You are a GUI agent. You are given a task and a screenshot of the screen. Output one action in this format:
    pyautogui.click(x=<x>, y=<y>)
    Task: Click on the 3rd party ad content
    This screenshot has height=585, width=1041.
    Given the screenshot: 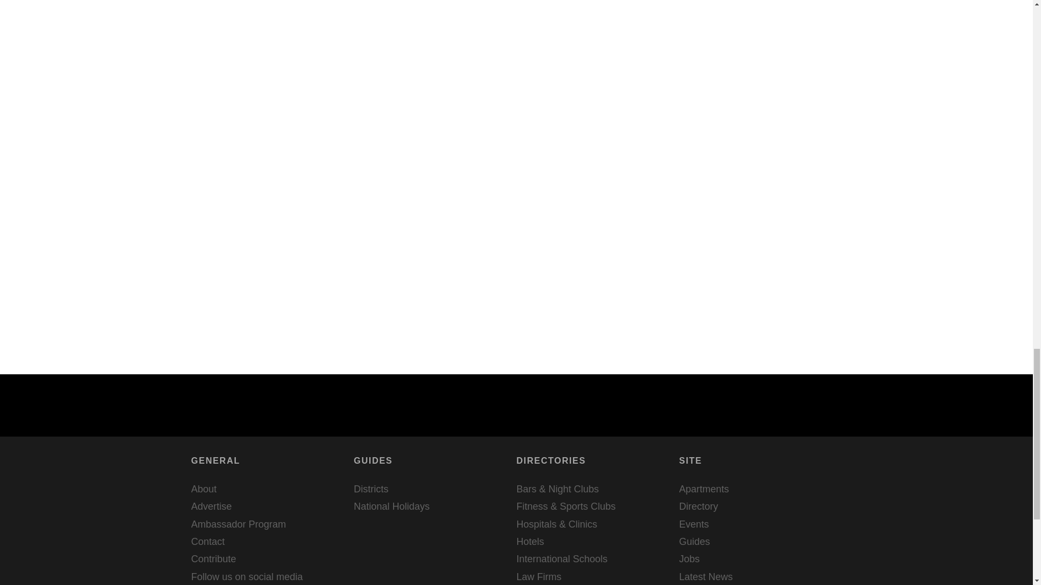 What is the action you would take?
    pyautogui.click(x=760, y=131)
    